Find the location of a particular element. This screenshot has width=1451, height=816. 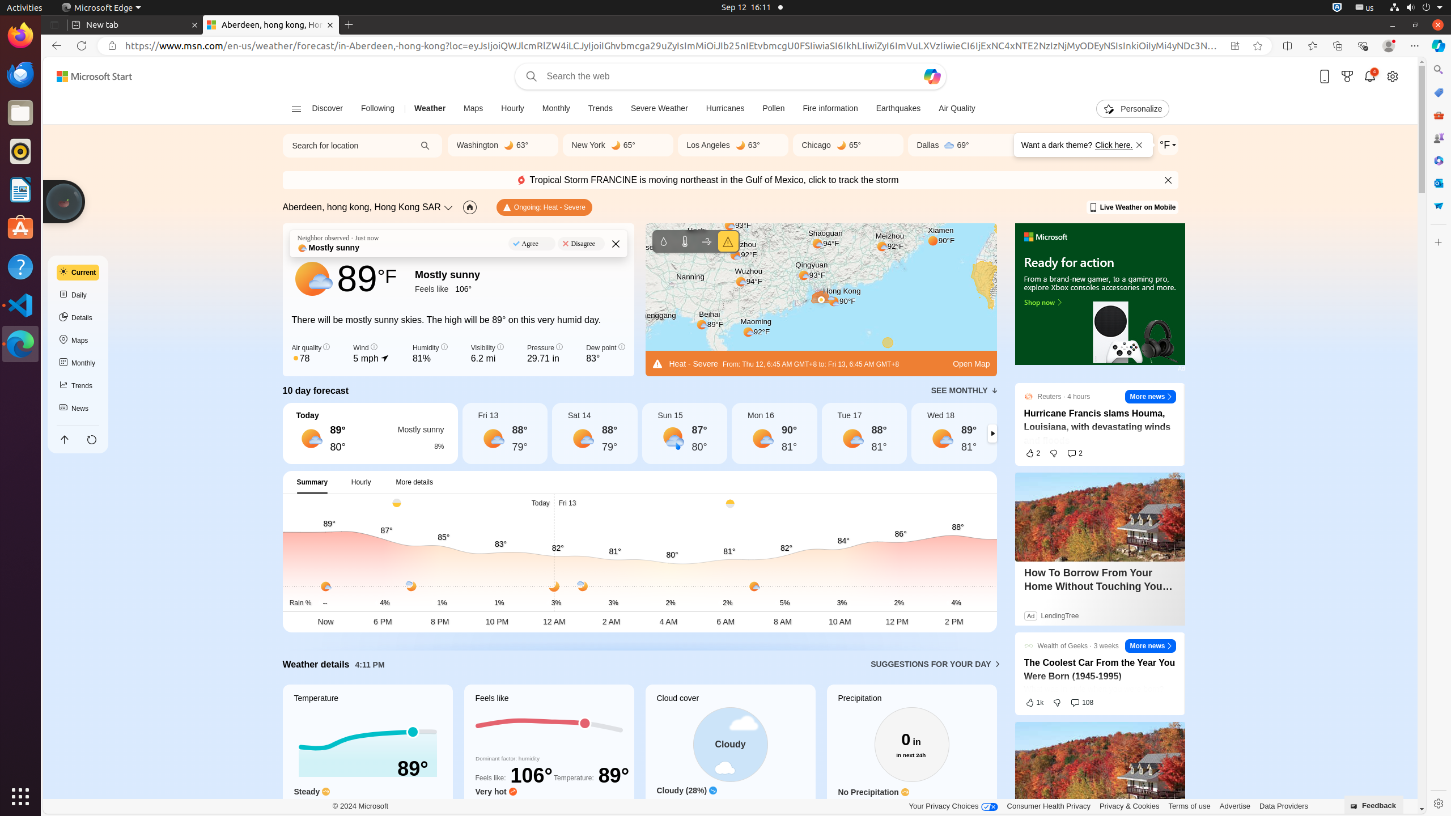

News is located at coordinates (78, 409).